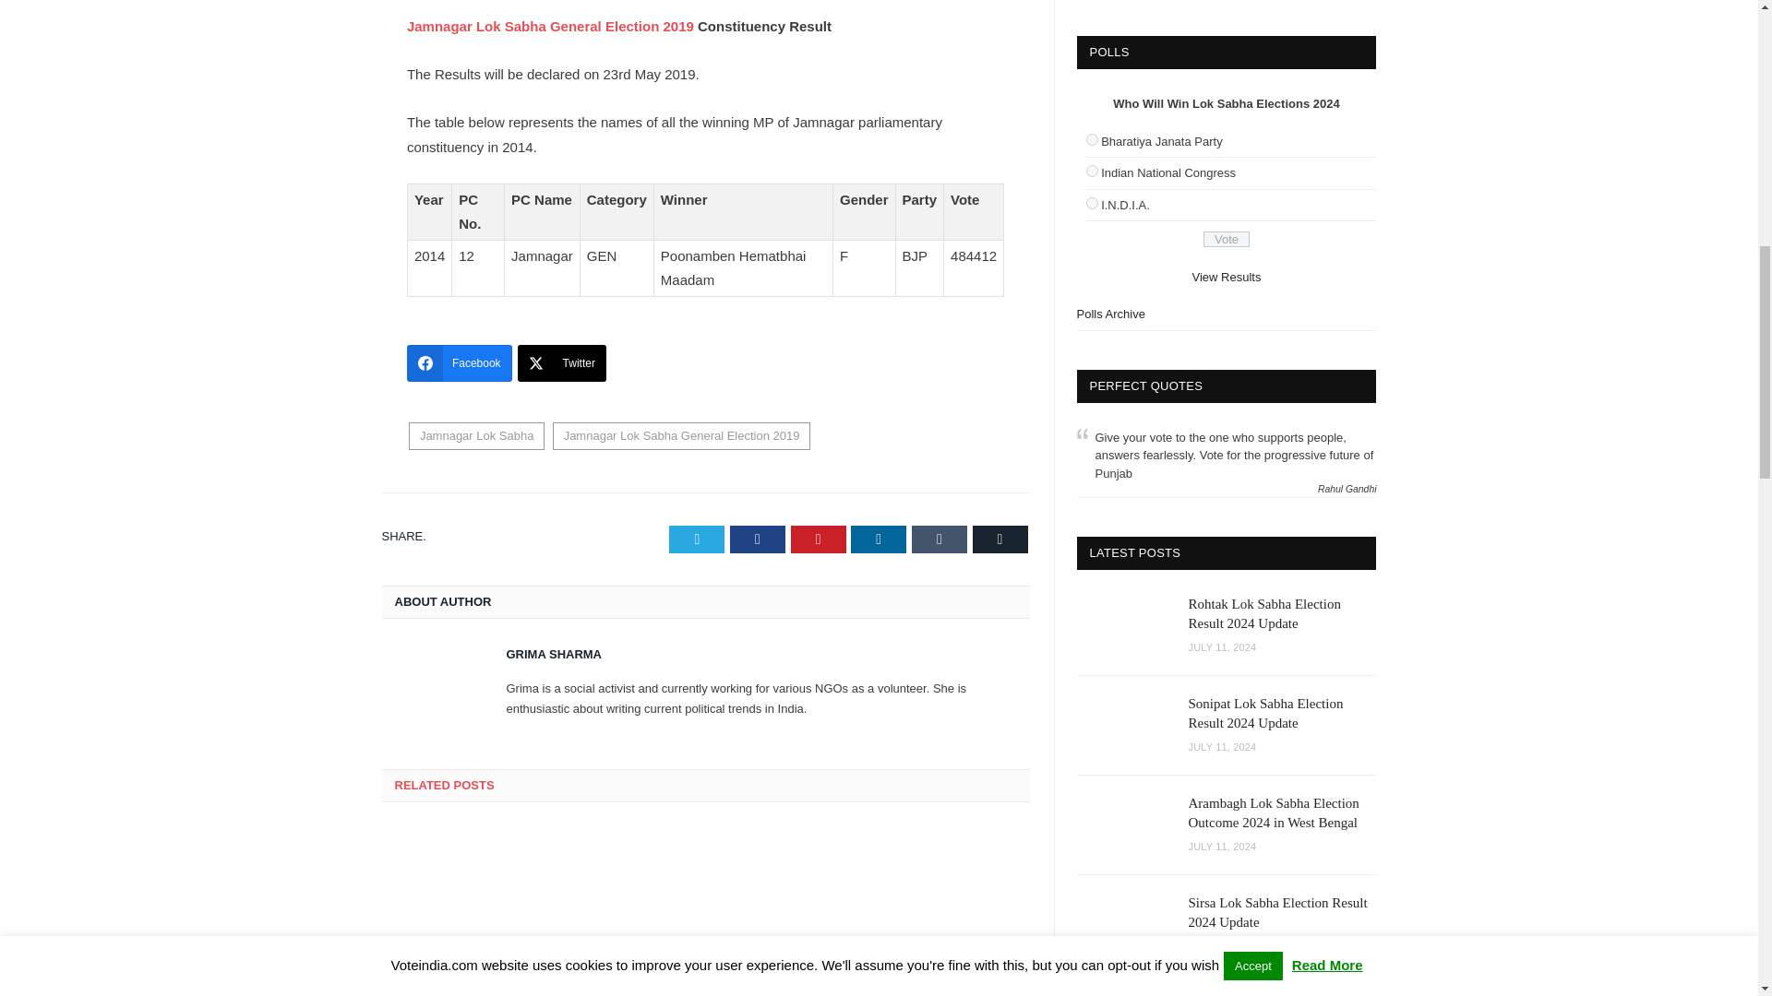 This screenshot has height=996, width=1772. I want to click on Gujarat Lok Sabha Election Result 2024 Live Update, so click(480, 892).